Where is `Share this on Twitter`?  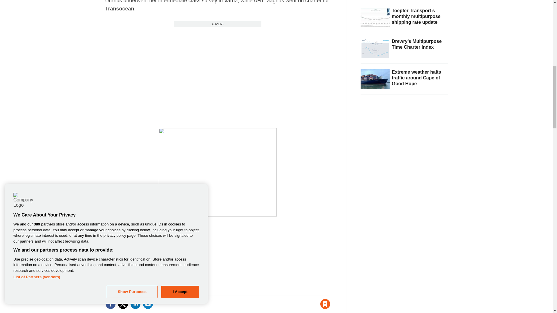 Share this on Twitter is located at coordinates (123, 304).